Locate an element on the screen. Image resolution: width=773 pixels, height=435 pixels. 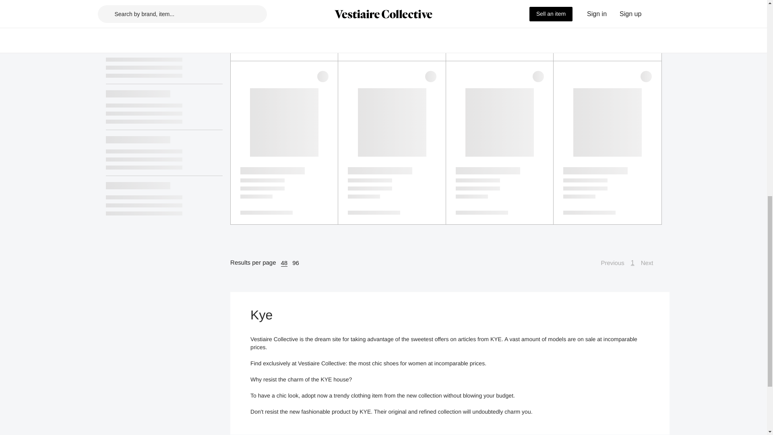
48 is located at coordinates (284, 263).